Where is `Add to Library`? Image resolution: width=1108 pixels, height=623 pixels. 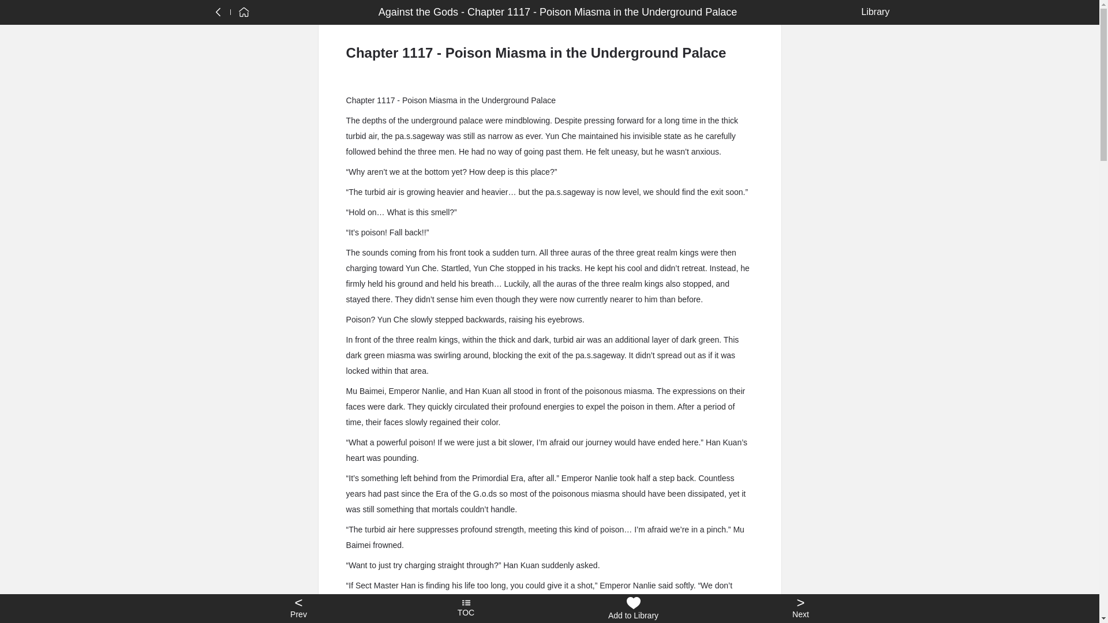
Add to Library is located at coordinates (633, 609).